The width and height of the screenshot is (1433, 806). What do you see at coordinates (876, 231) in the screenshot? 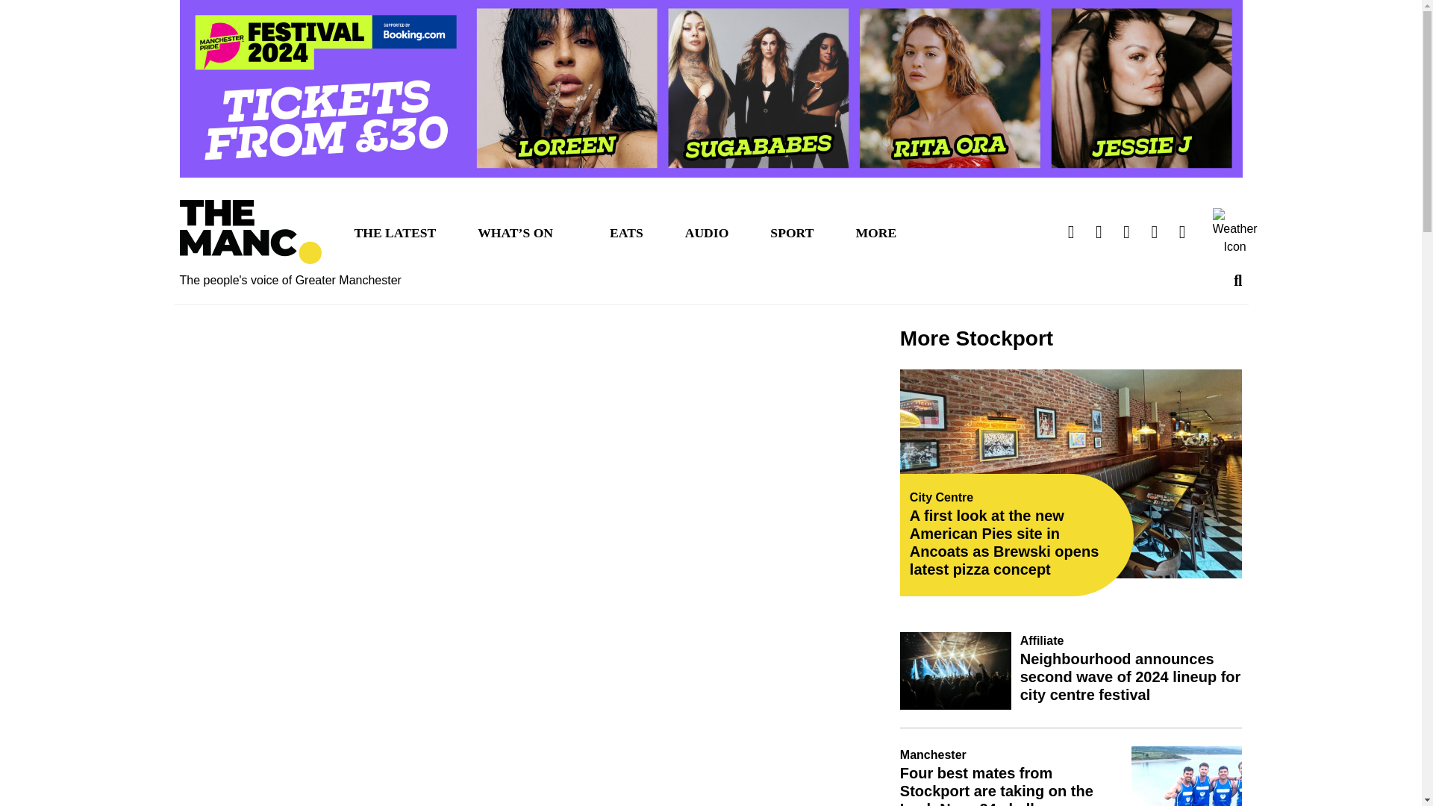
I see `MORE` at bounding box center [876, 231].